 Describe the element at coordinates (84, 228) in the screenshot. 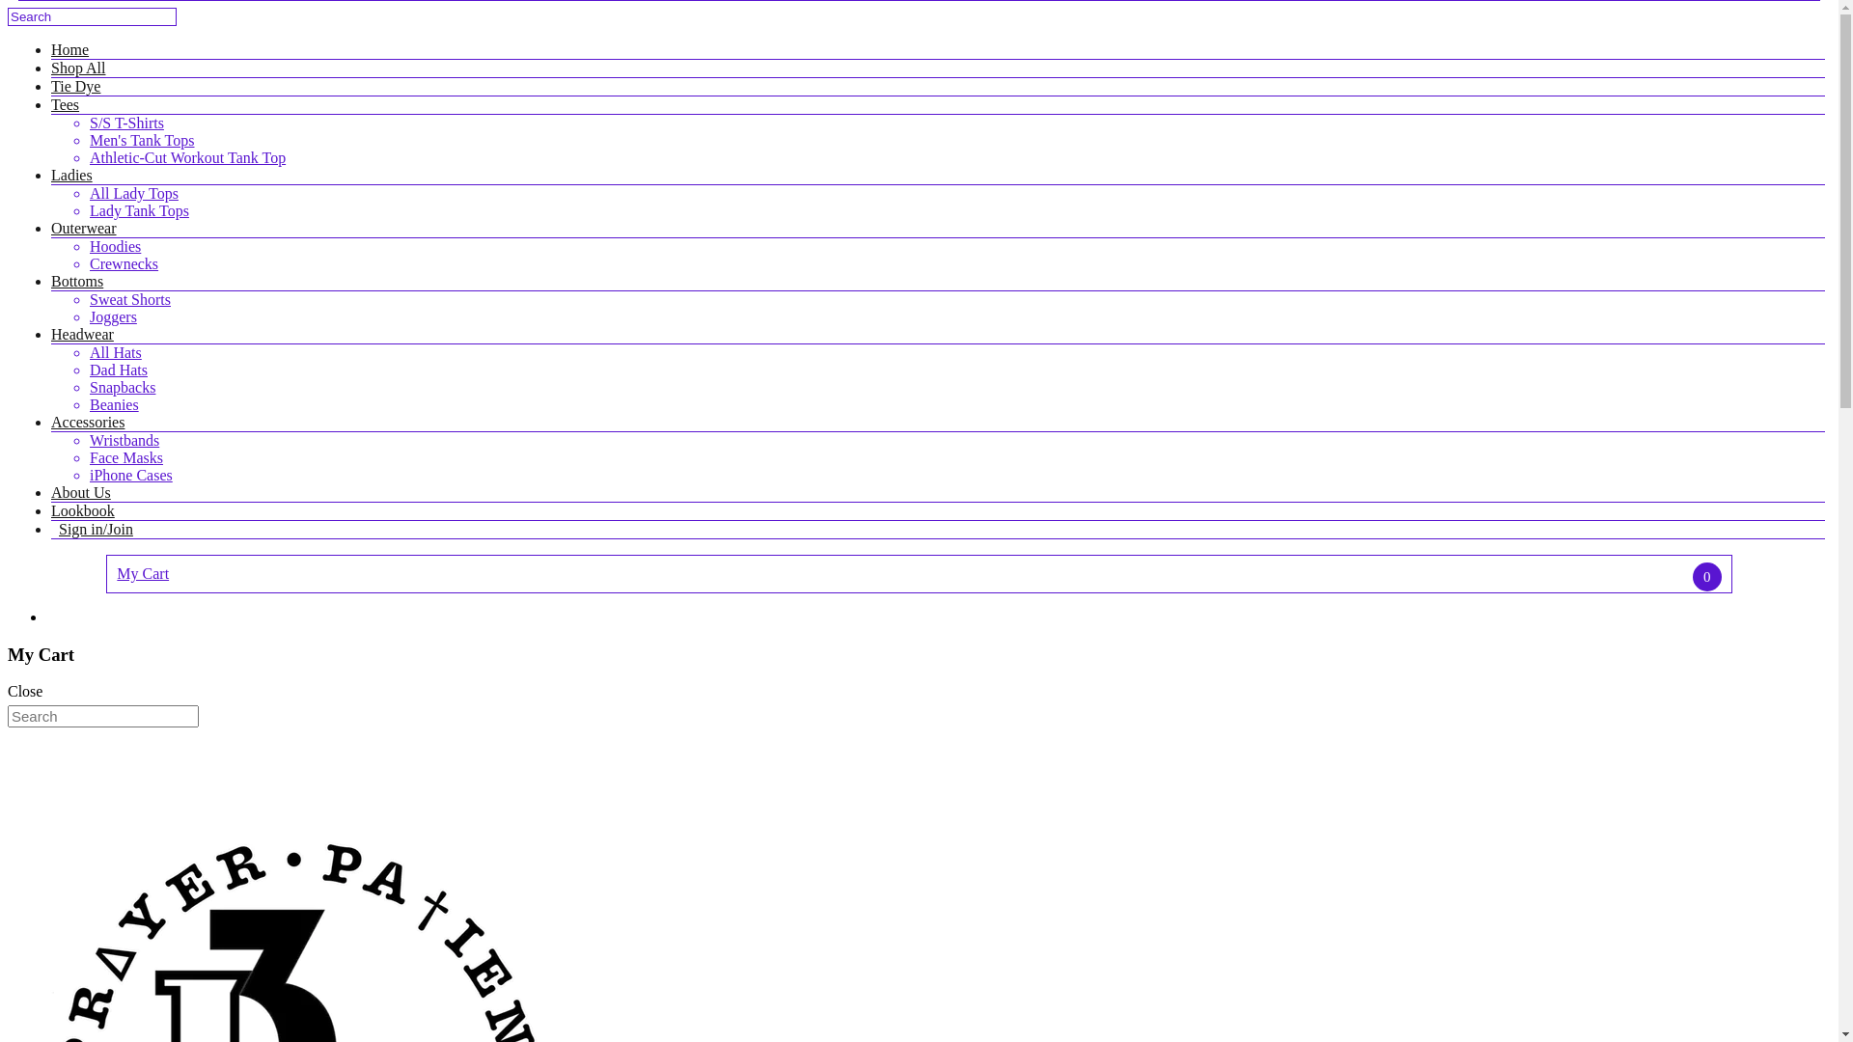

I see `Outerwear` at that location.